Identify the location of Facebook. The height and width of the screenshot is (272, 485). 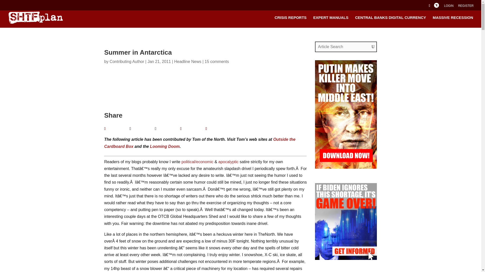
(117, 128).